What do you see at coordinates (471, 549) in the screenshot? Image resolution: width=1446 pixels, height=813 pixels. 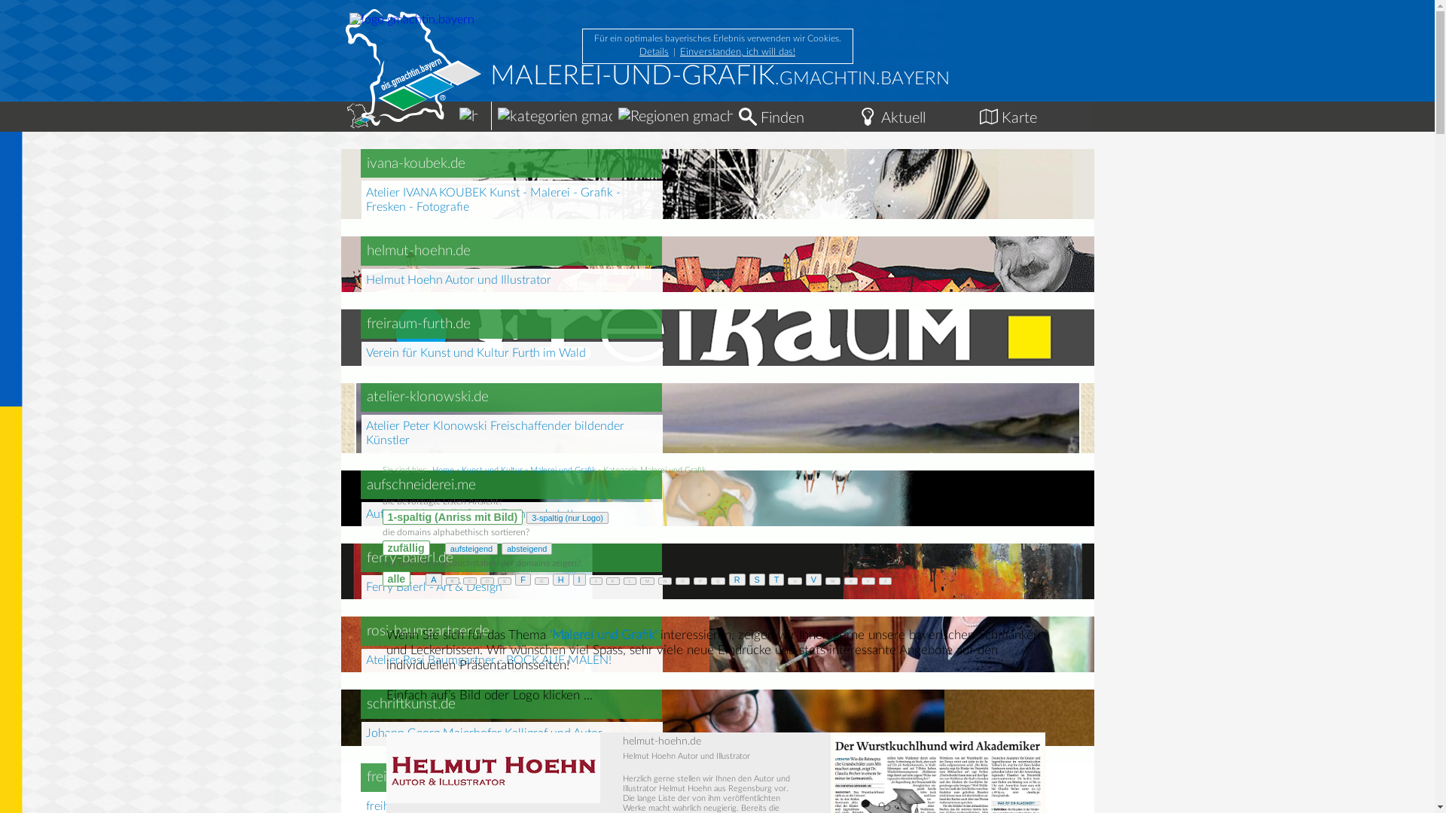 I see `aufsteigend` at bounding box center [471, 549].